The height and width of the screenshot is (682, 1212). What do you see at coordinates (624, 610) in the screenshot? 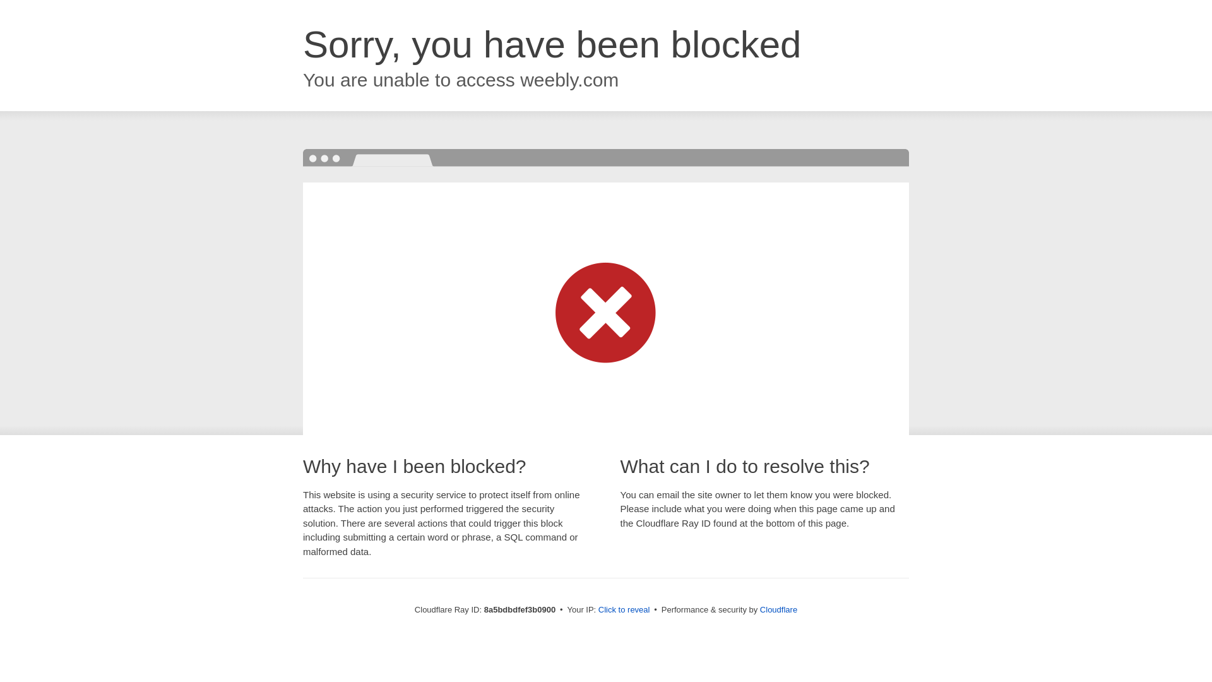
I see `Click to reveal` at bounding box center [624, 610].